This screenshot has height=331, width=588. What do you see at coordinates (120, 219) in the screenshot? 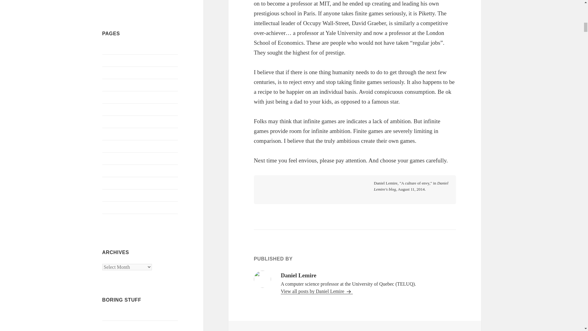
I see `Write good papers` at bounding box center [120, 219].